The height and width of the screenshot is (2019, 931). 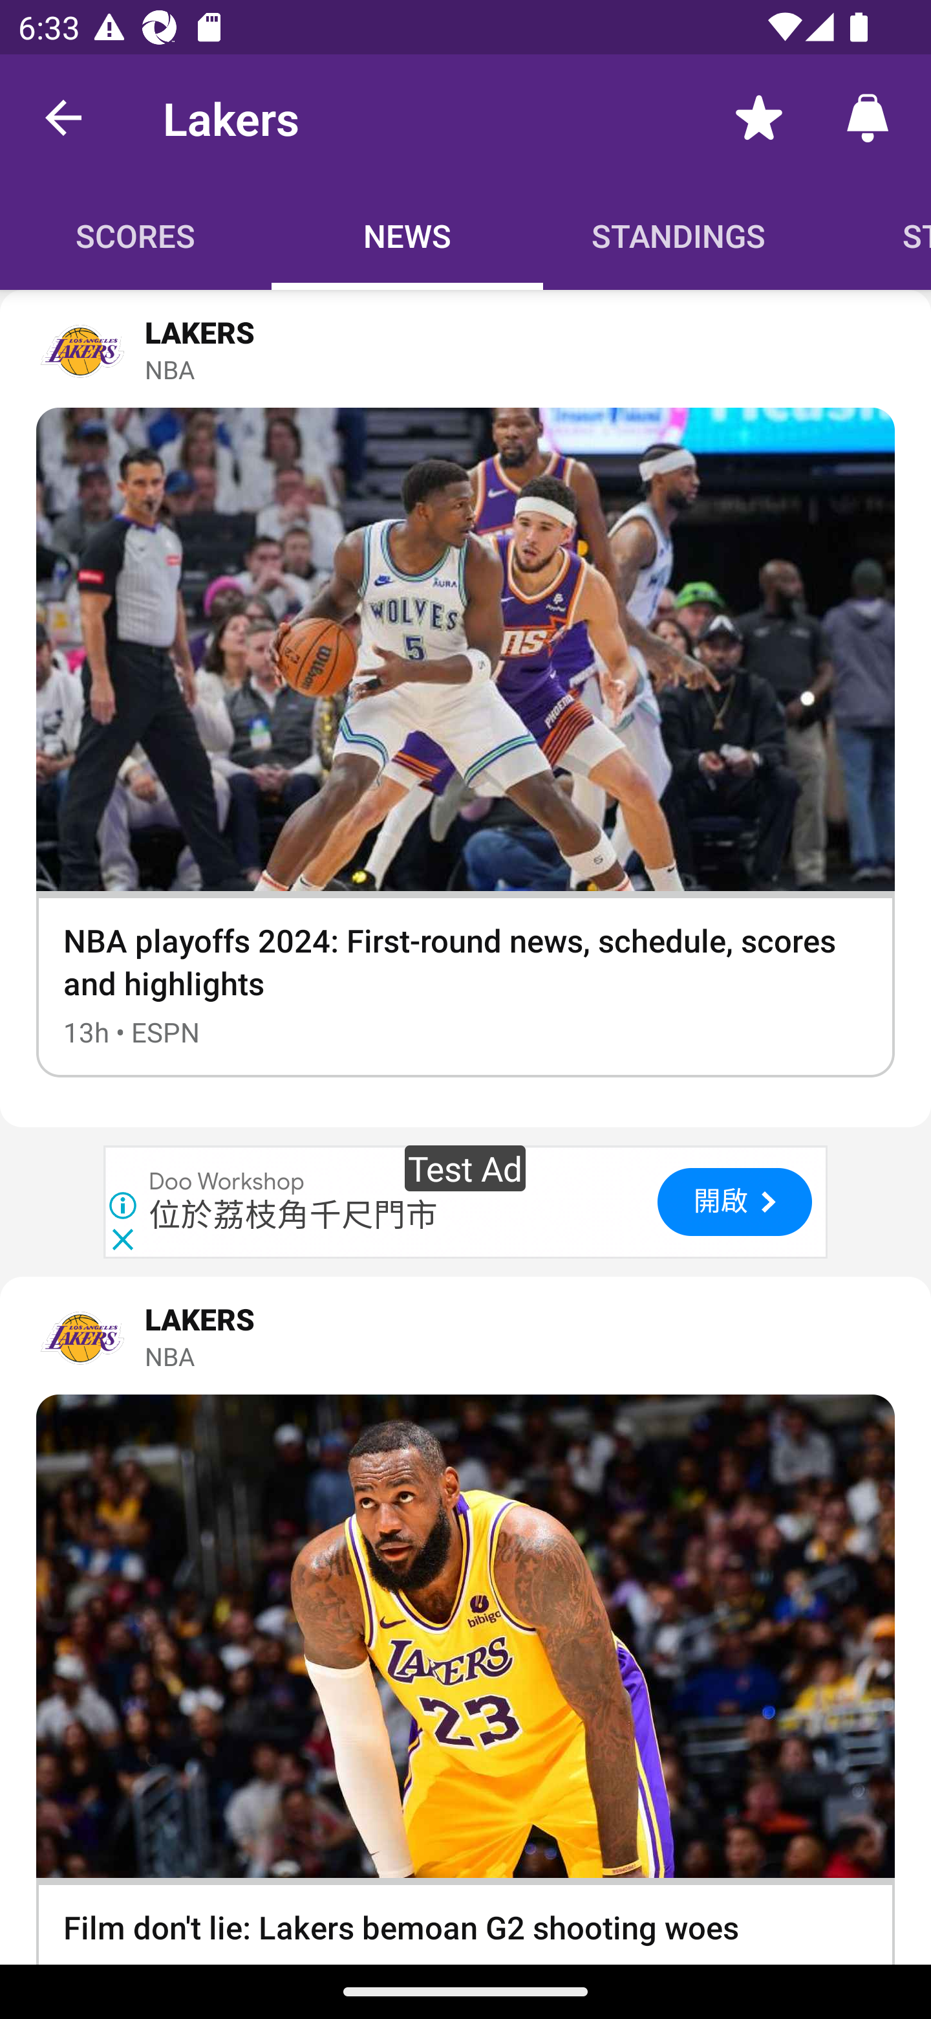 I want to click on back.button, so click(x=63, y=116).